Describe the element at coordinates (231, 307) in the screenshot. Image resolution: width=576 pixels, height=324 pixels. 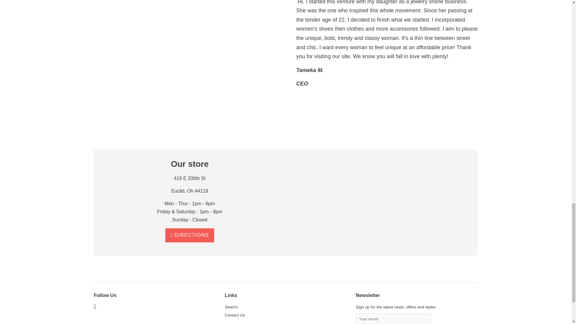
I see `Search` at that location.